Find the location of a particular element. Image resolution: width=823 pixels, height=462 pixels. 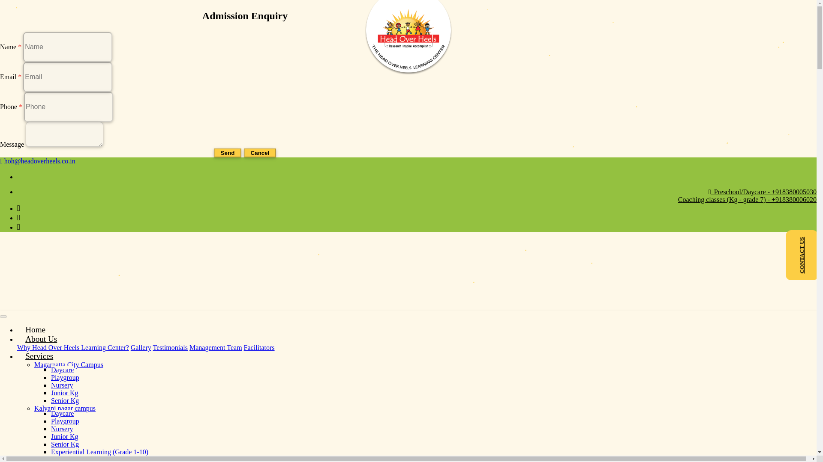

Cancel is located at coordinates (260, 153).